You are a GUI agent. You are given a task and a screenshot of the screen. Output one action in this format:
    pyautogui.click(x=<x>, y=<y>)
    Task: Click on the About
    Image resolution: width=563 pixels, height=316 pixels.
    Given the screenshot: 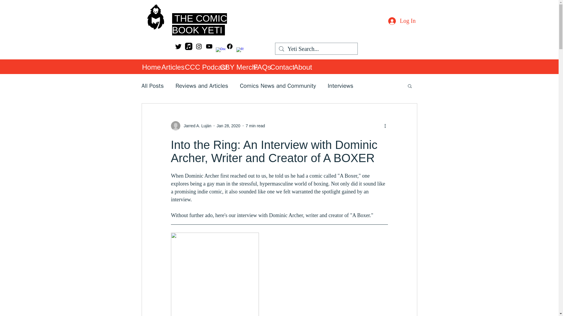 What is the action you would take?
    pyautogui.click(x=301, y=67)
    